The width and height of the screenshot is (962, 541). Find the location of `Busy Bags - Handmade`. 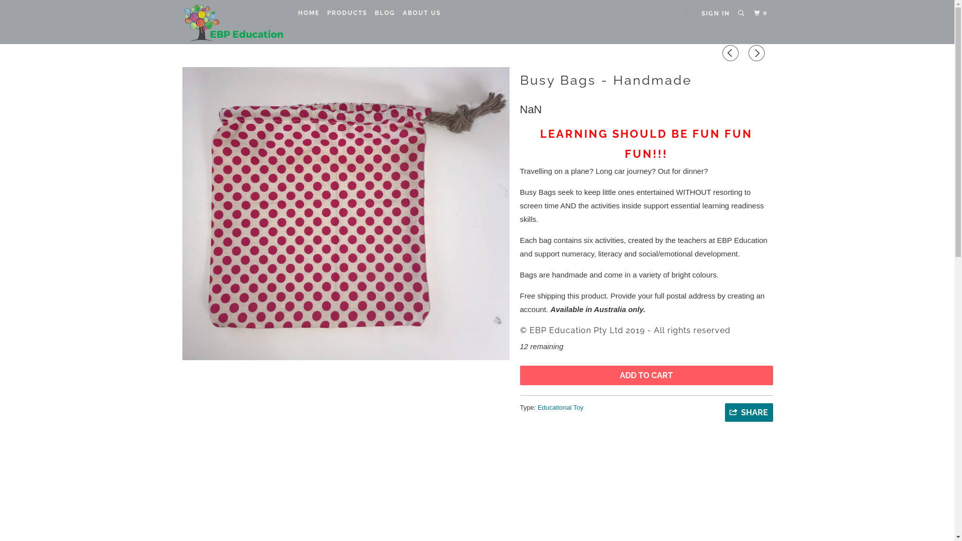

Busy Bags - Handmade is located at coordinates (346, 213).